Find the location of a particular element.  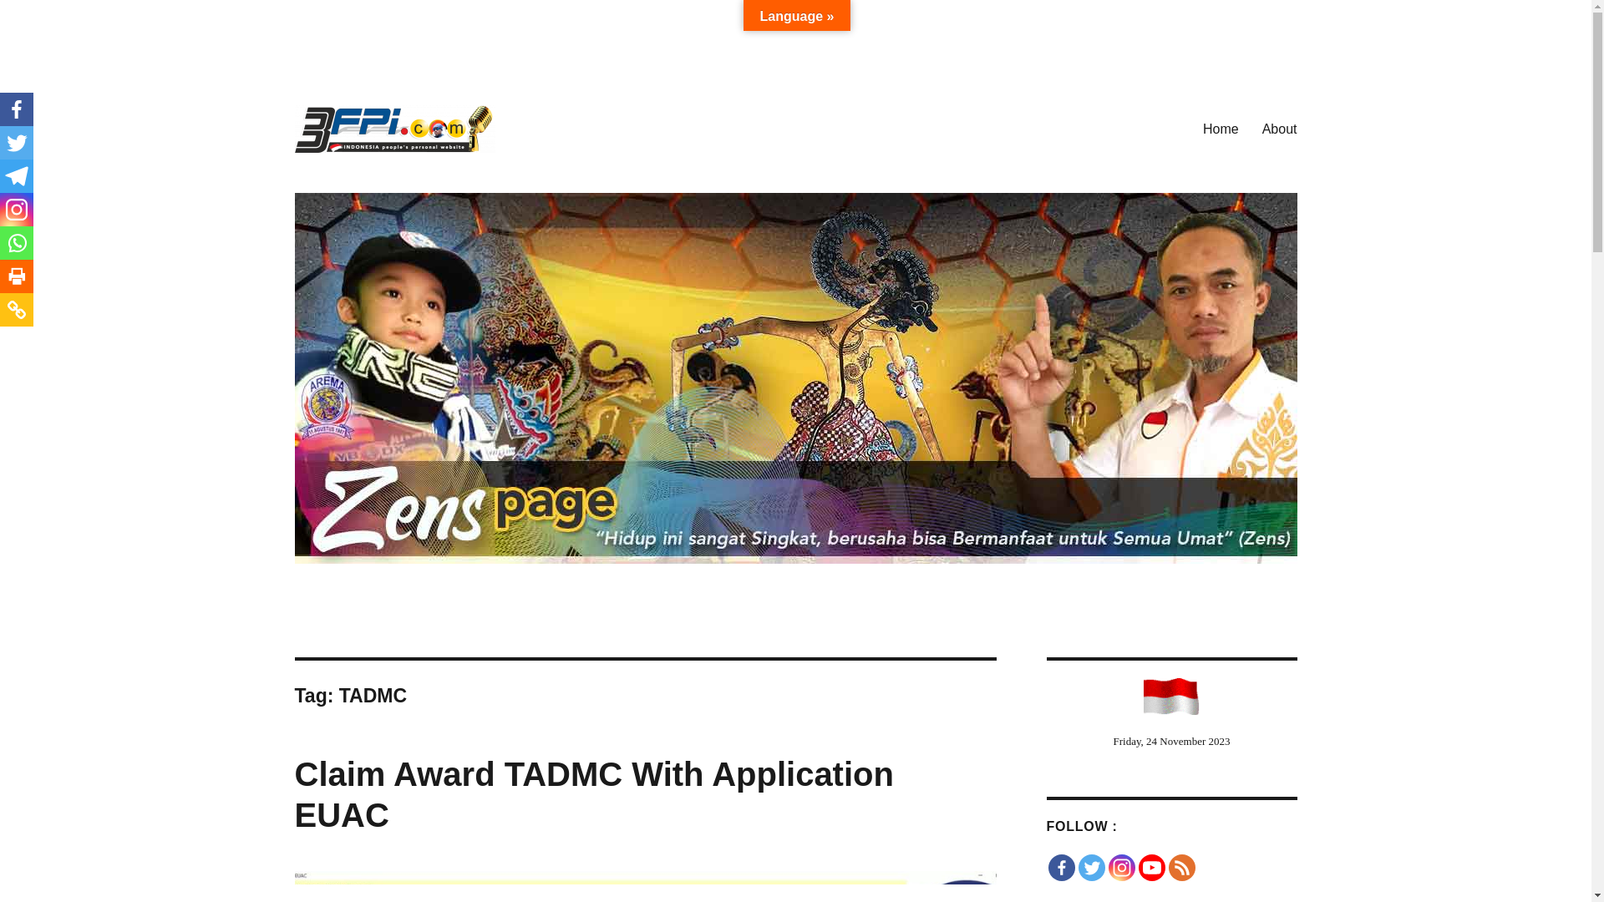

Facebook is located at coordinates (1061, 868).